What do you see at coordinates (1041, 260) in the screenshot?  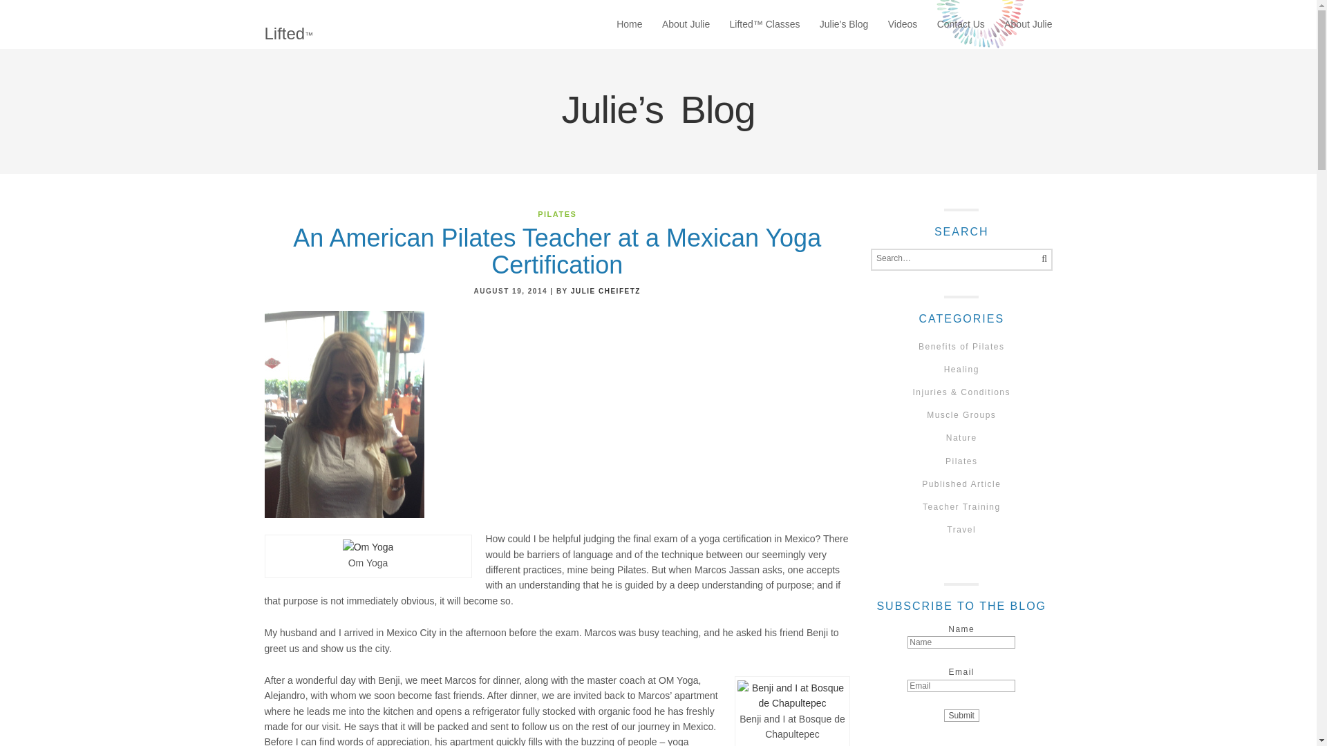 I see `Search` at bounding box center [1041, 260].